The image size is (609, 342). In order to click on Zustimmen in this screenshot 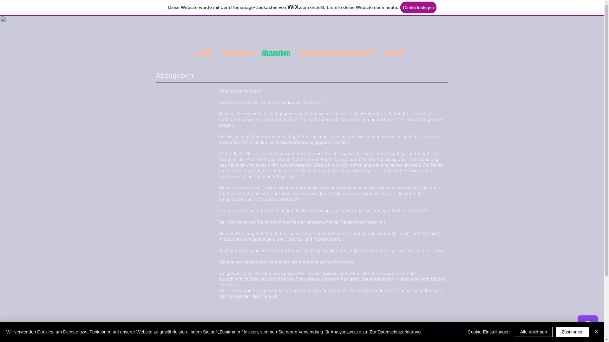, I will do `click(573, 332)`.